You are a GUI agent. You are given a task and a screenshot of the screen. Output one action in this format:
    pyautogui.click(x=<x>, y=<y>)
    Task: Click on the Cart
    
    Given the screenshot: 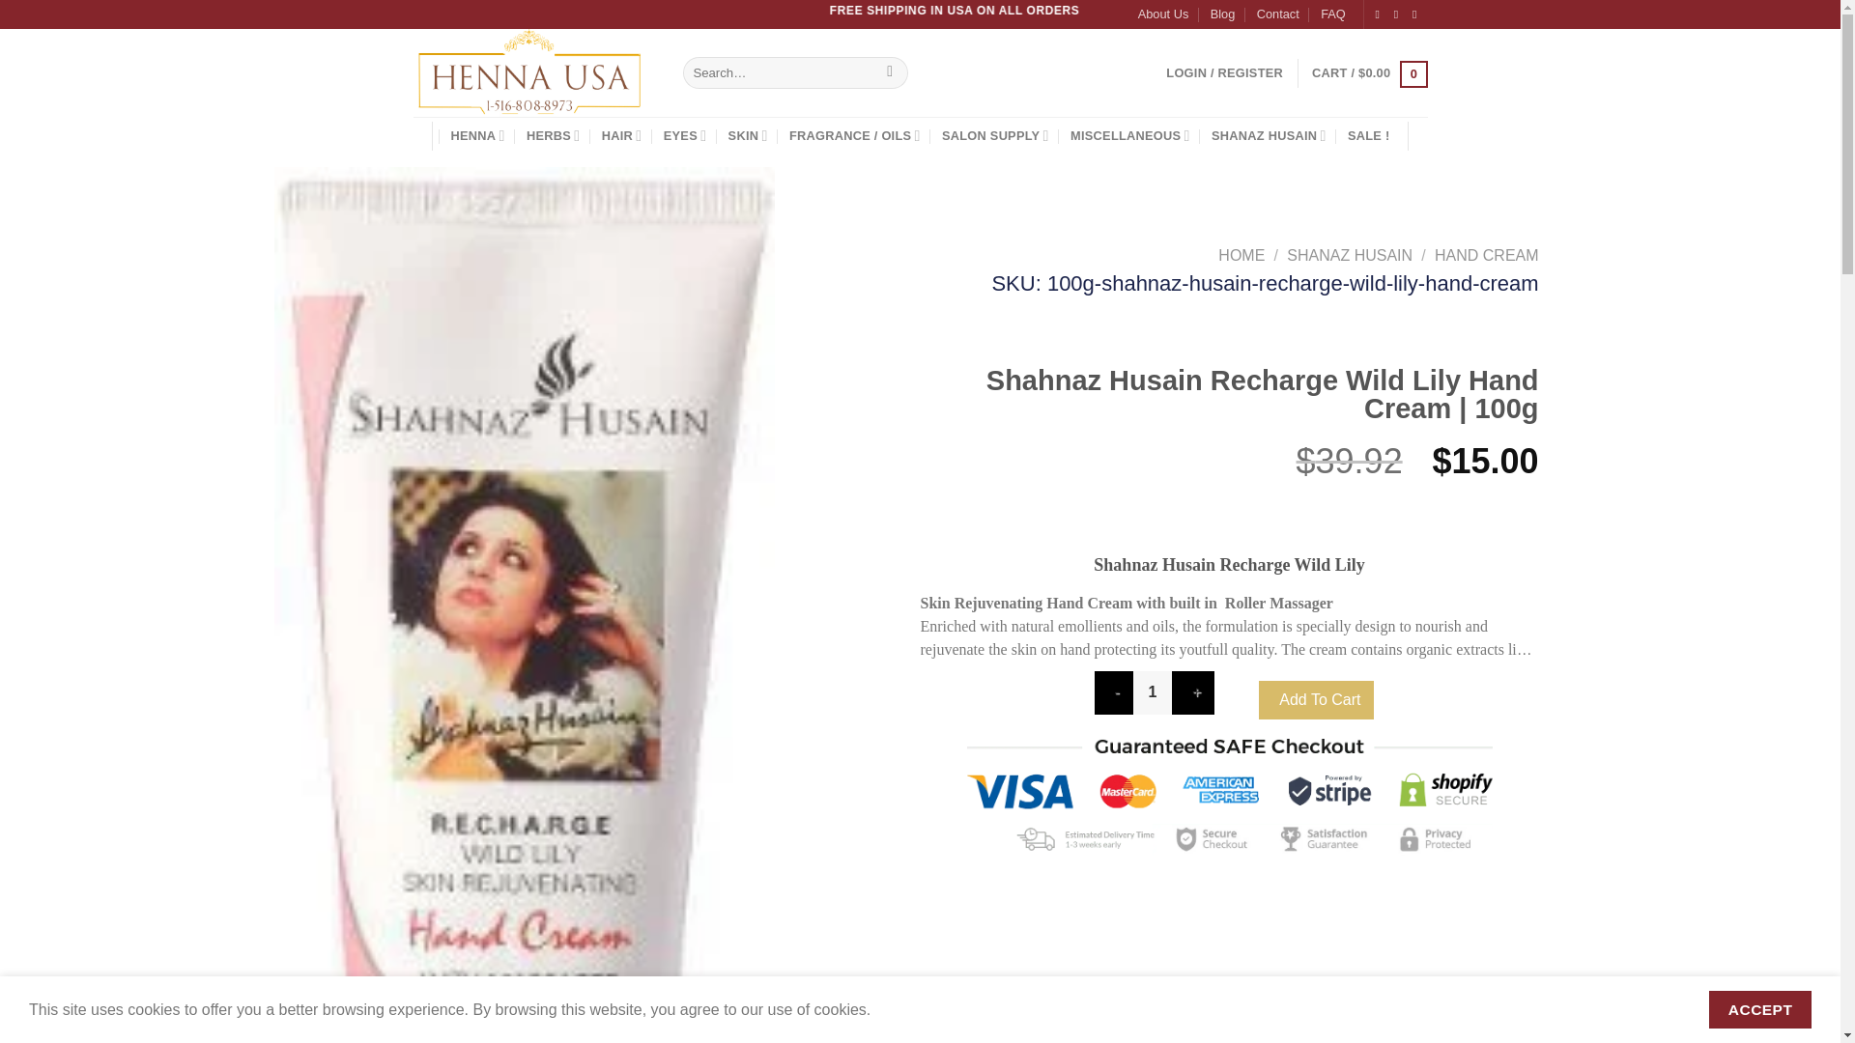 What is the action you would take?
    pyautogui.click(x=1368, y=72)
    